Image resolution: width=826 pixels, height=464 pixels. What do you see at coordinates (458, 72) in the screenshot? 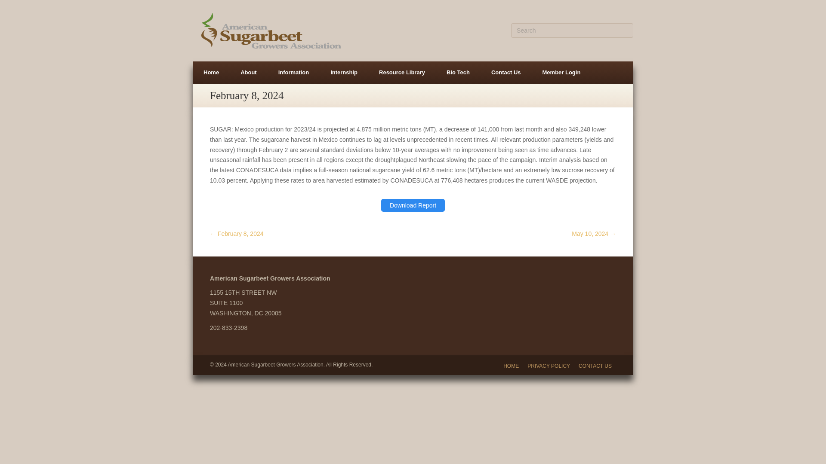
I see `Bio Tech` at bounding box center [458, 72].